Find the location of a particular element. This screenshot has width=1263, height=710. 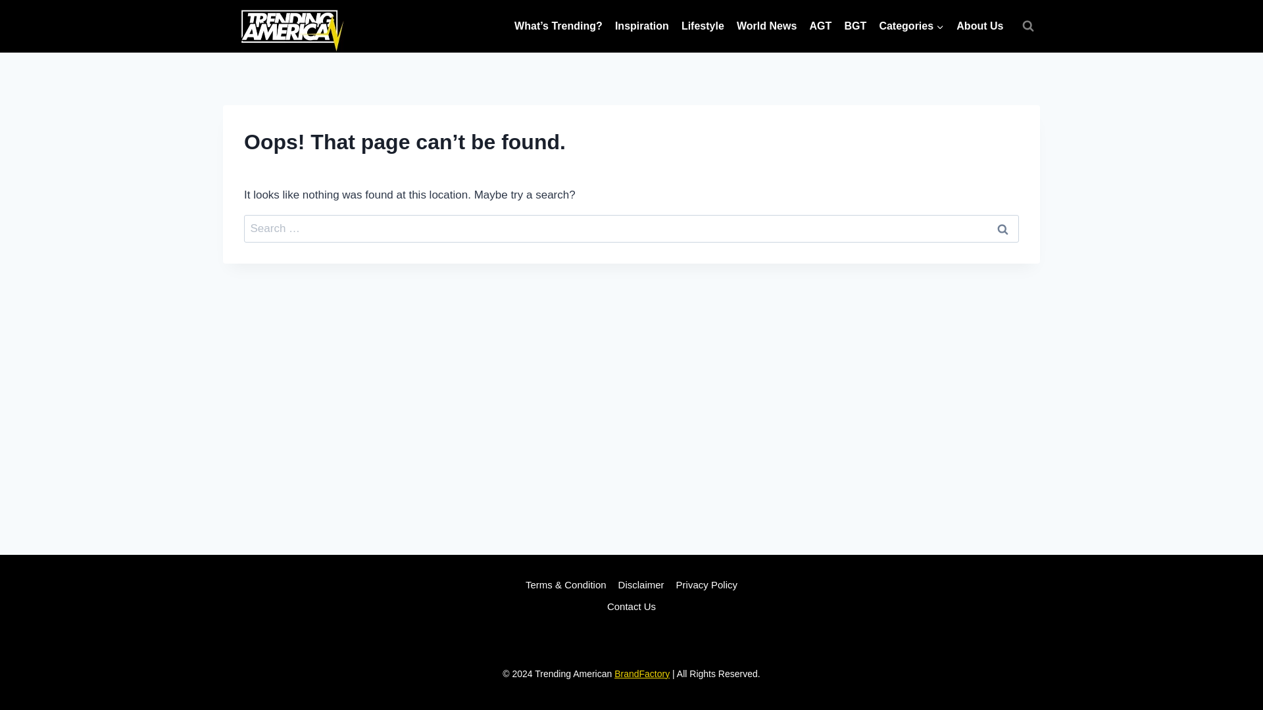

Lifestyle is located at coordinates (702, 26).